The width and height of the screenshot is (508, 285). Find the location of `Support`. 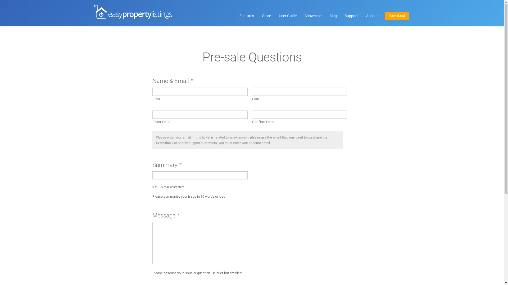

Support is located at coordinates (351, 16).